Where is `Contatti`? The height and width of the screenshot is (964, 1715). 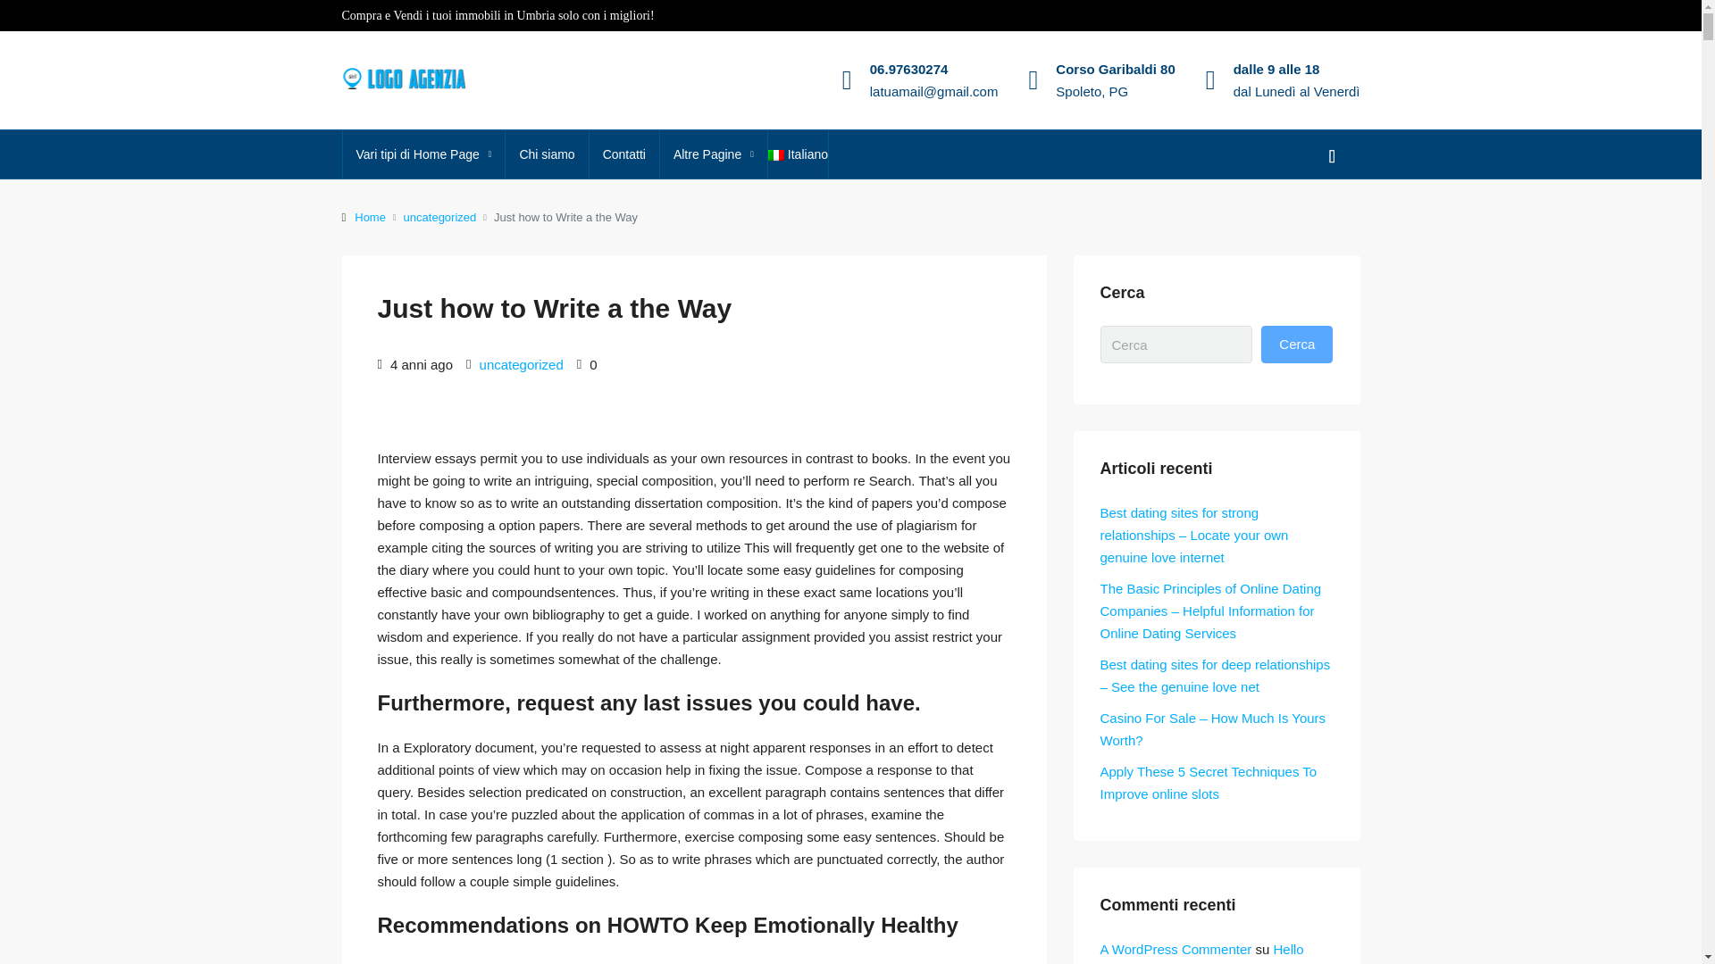
Contatti is located at coordinates (623, 154).